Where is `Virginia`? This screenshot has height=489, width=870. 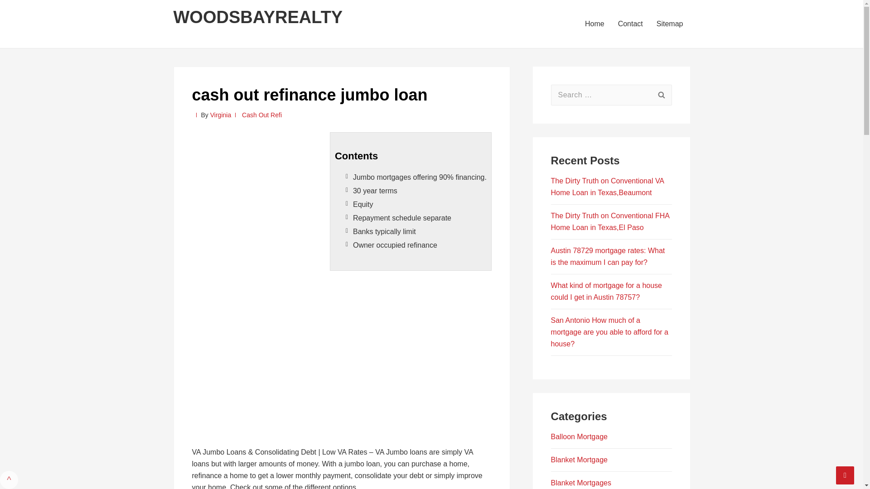 Virginia is located at coordinates (221, 115).